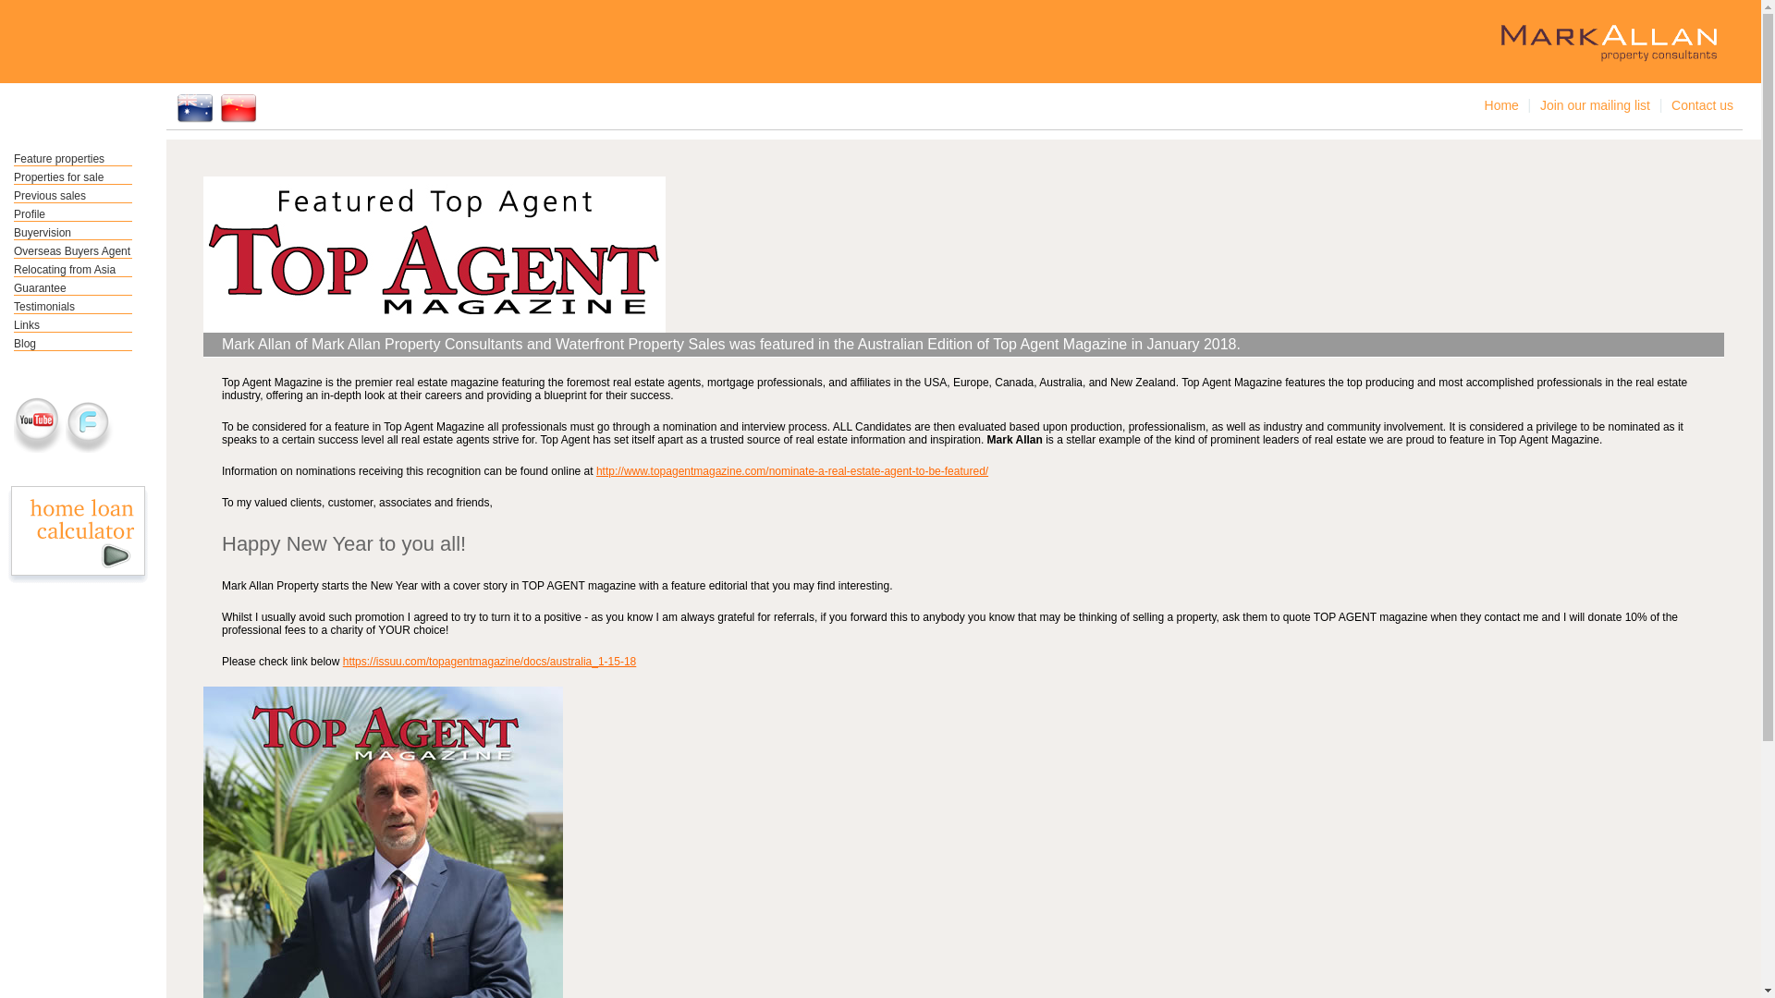 The height and width of the screenshot is (998, 1775). Describe the element at coordinates (73, 270) in the screenshot. I see `Relocating from Asia` at that location.